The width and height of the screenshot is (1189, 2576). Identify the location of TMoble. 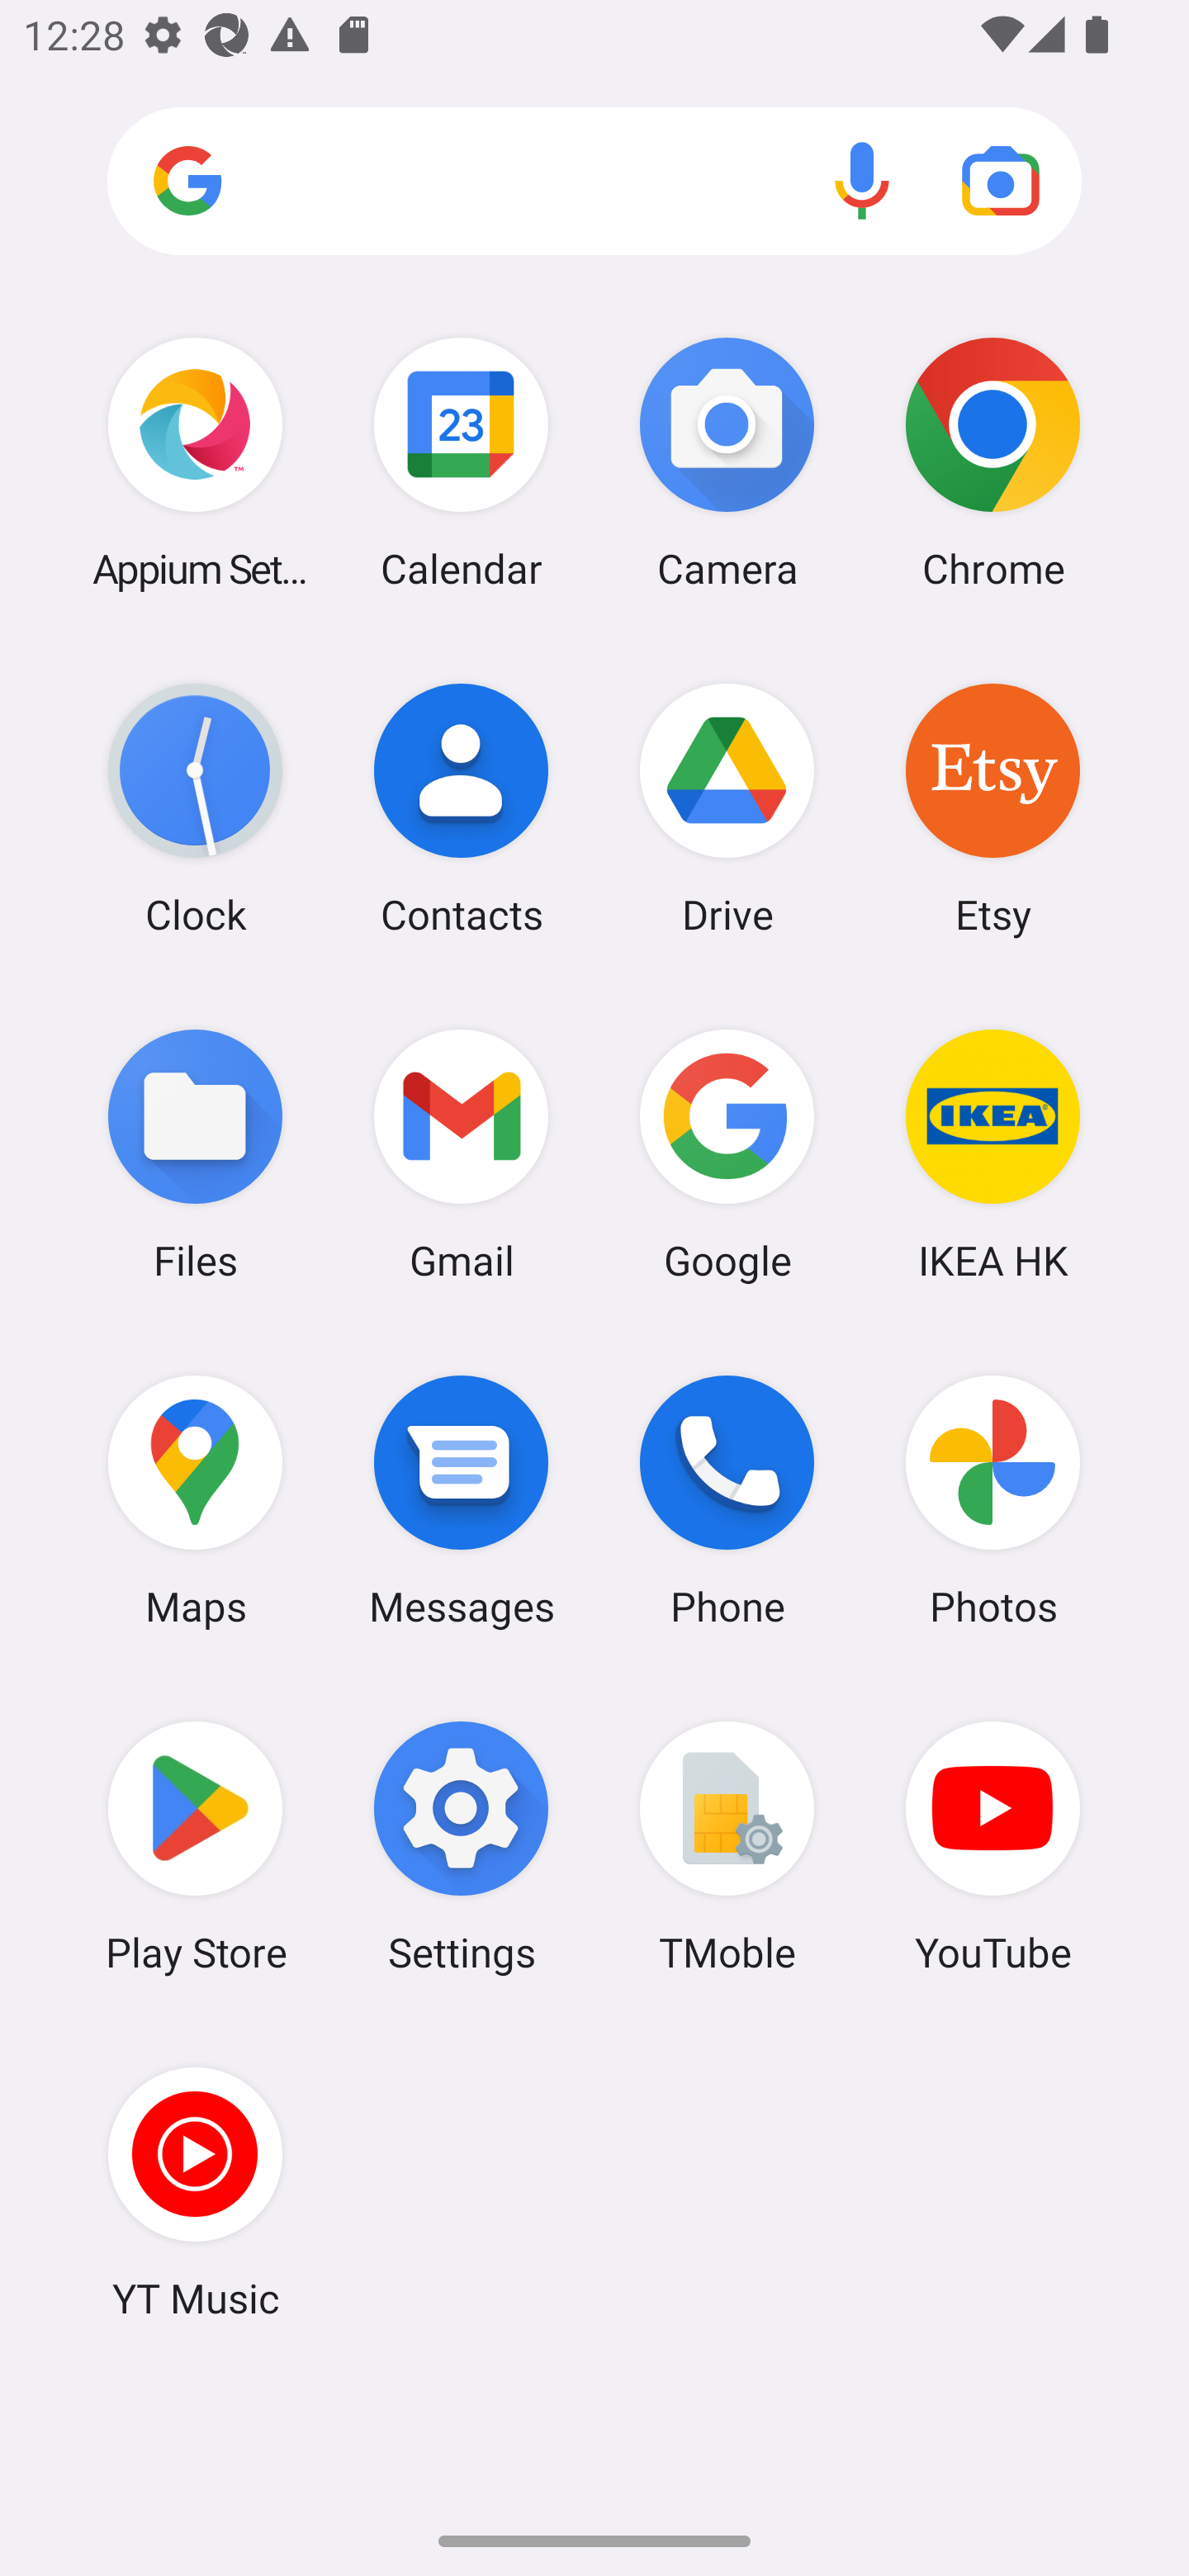
(727, 1847).